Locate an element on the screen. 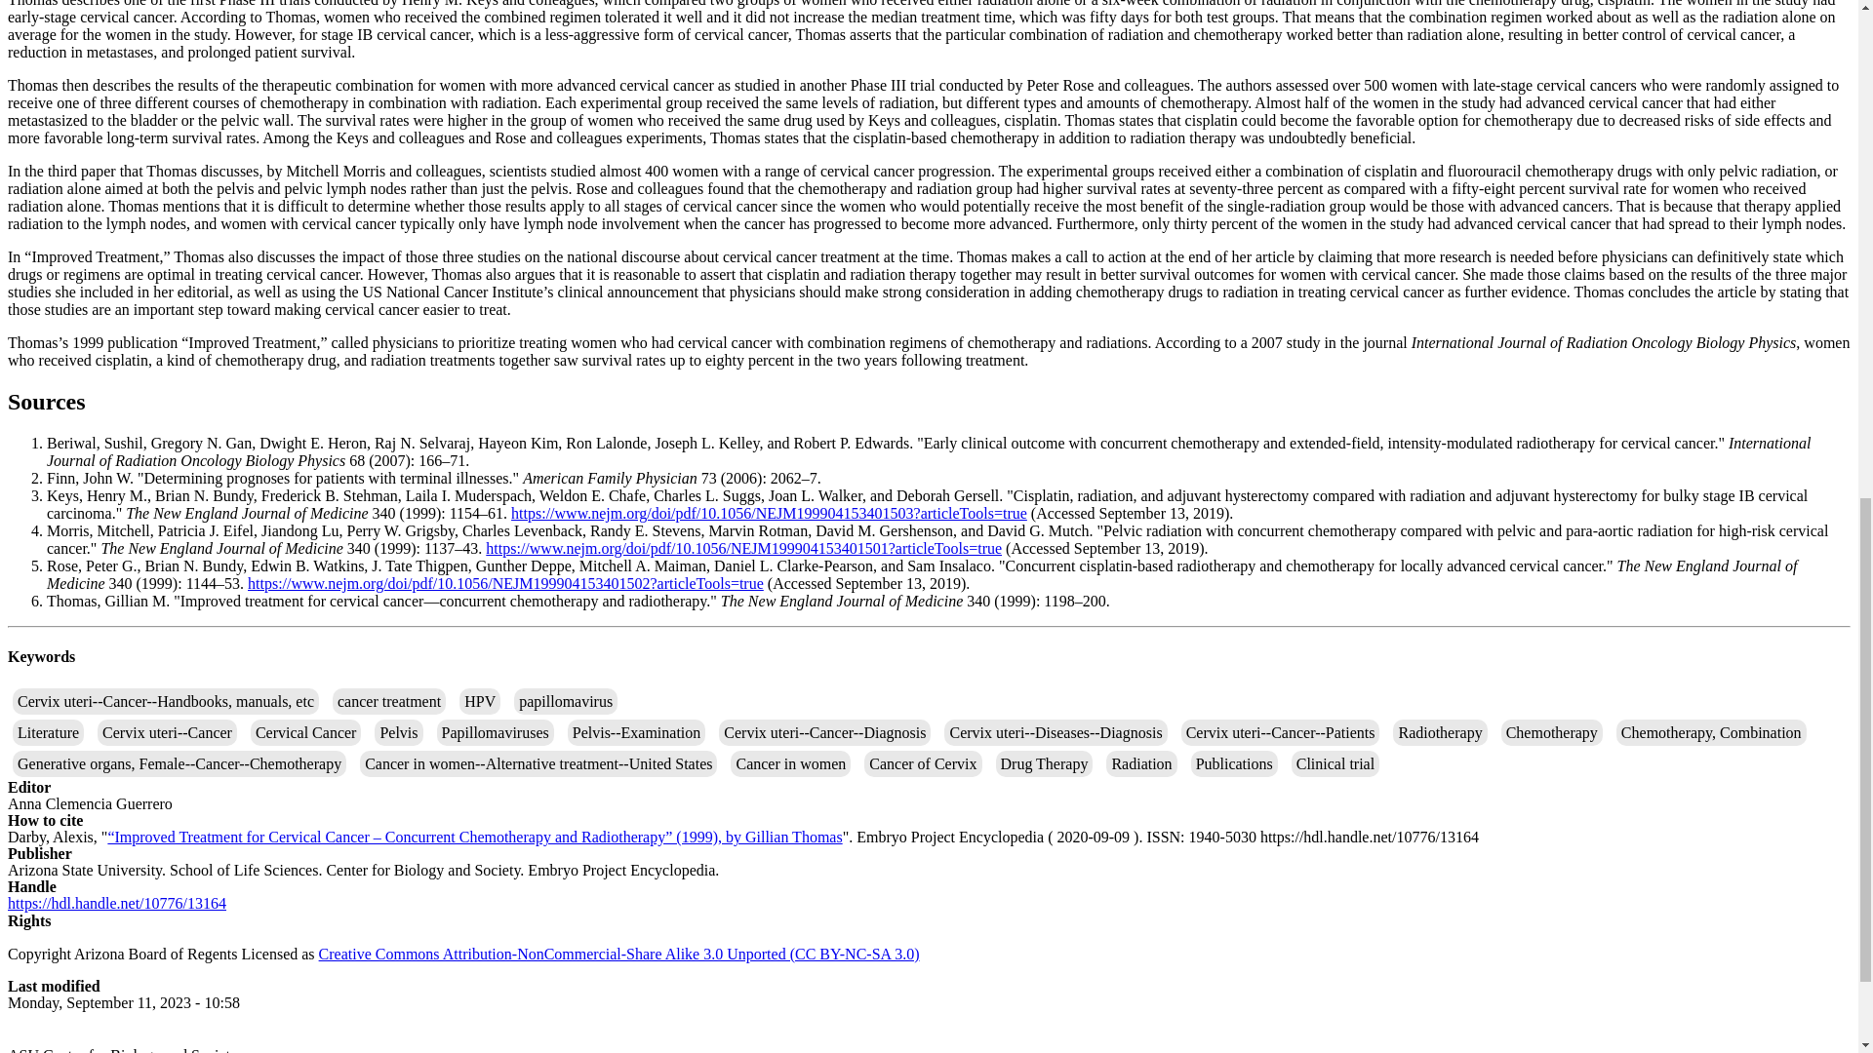  papillomavirus is located at coordinates (566, 702).